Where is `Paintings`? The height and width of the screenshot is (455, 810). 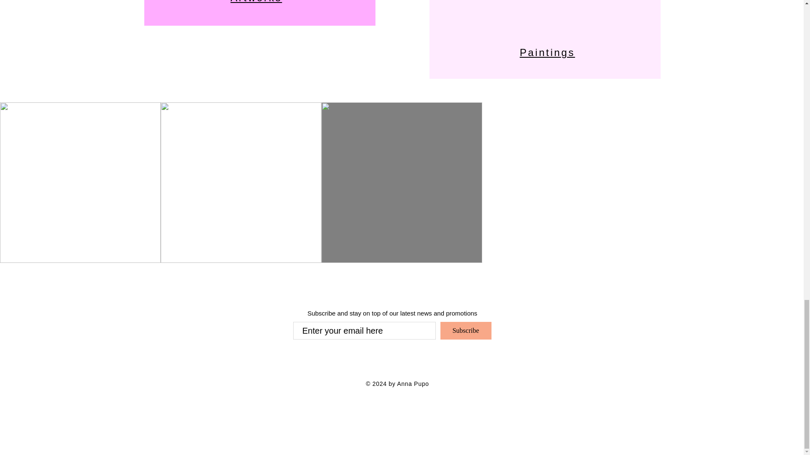 Paintings is located at coordinates (548, 52).